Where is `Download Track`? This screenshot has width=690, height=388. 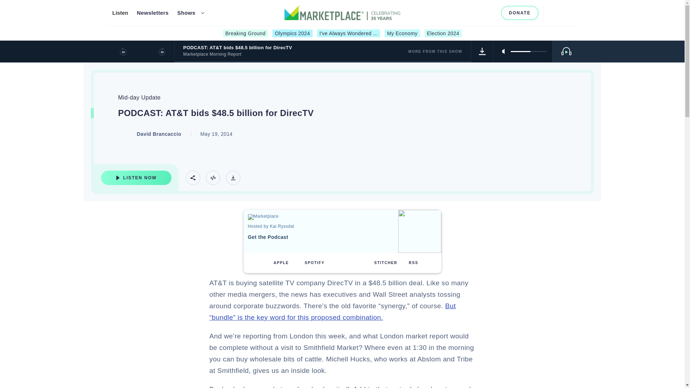 Download Track is located at coordinates (482, 51).